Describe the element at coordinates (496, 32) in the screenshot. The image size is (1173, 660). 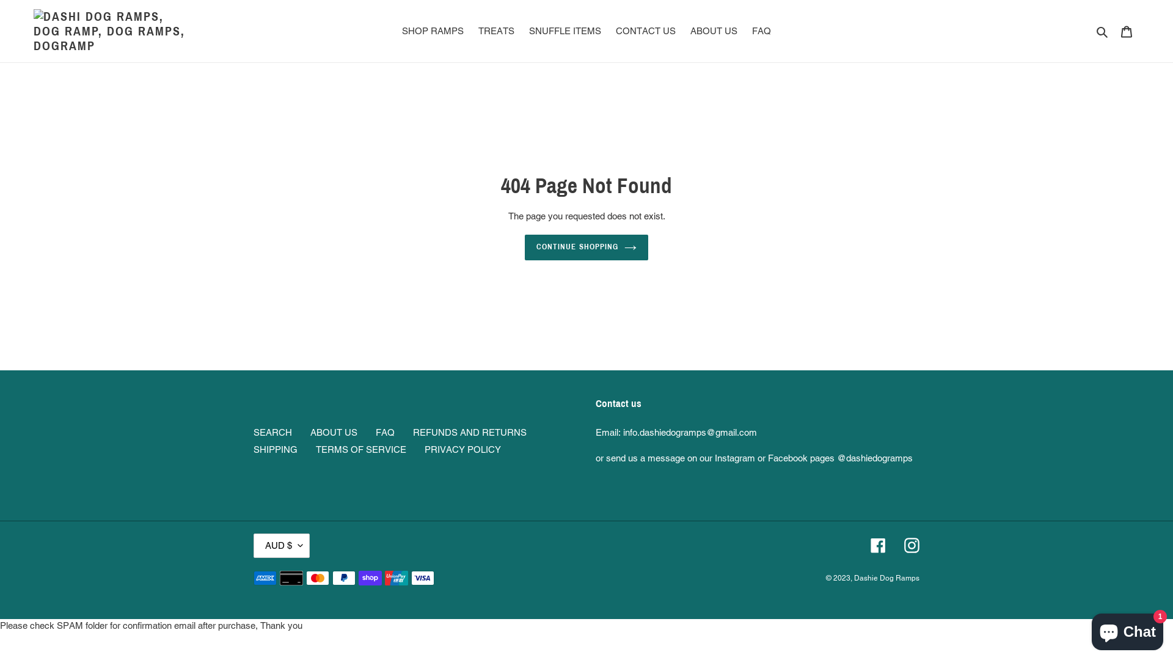
I see `TREATS` at that location.